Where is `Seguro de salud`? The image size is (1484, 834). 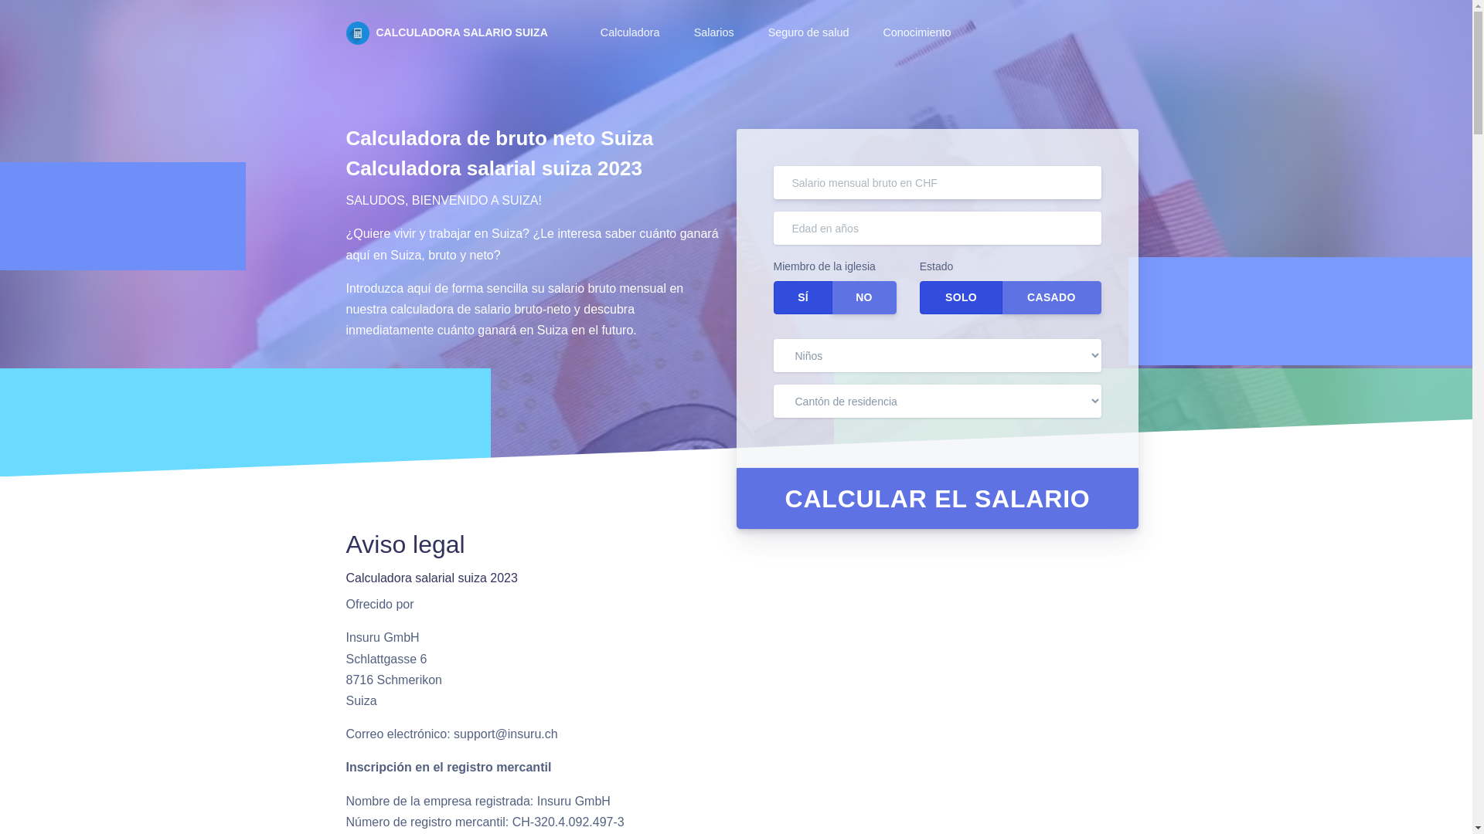 Seguro de salud is located at coordinates (807, 33).